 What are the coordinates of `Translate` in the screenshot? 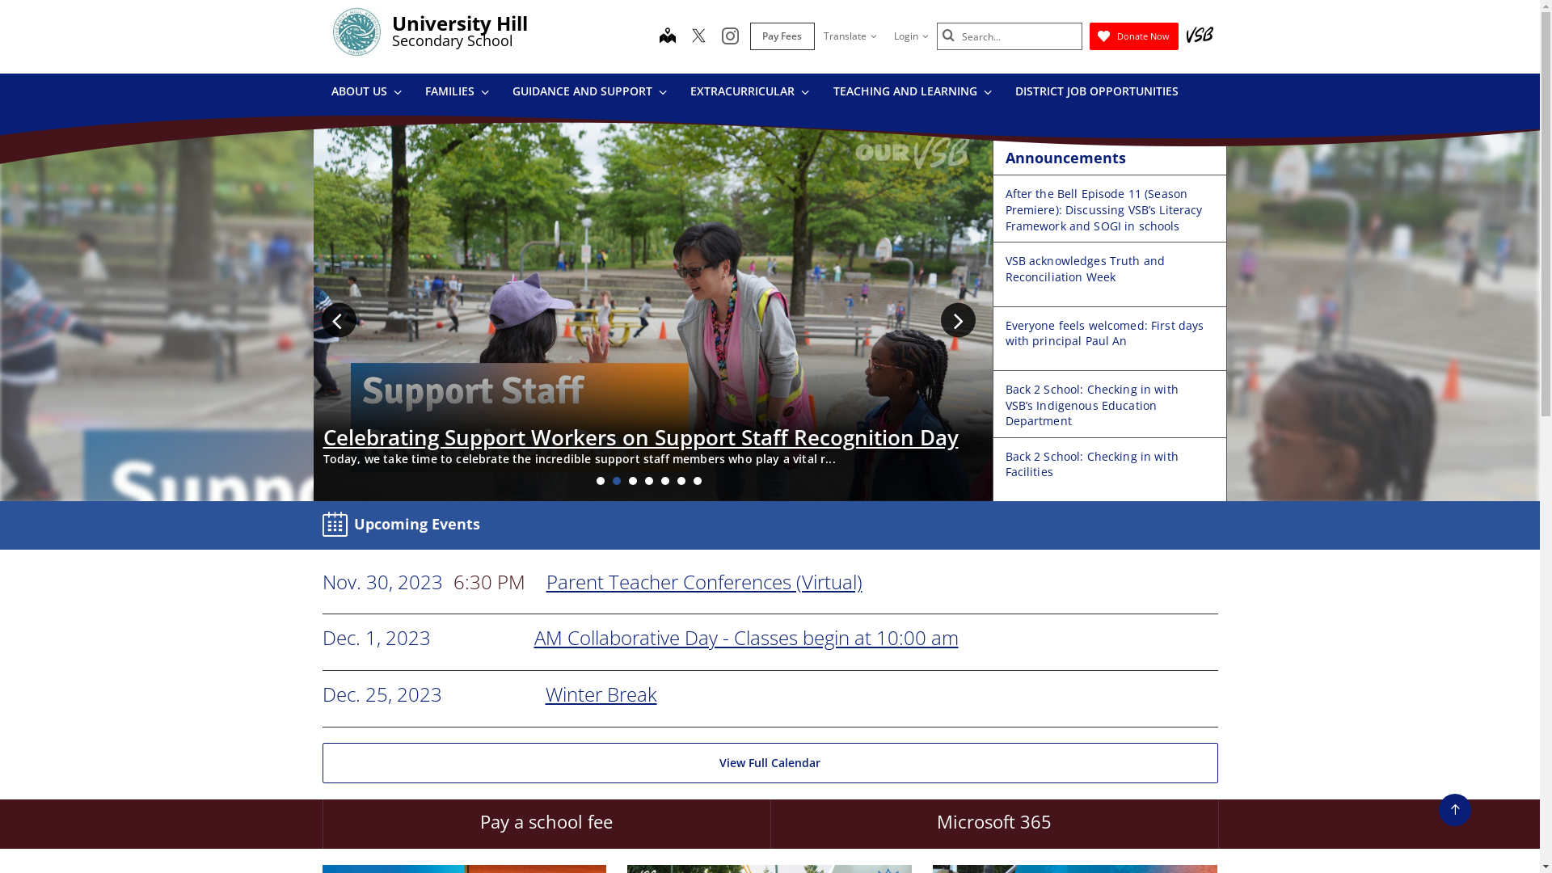 It's located at (850, 36).